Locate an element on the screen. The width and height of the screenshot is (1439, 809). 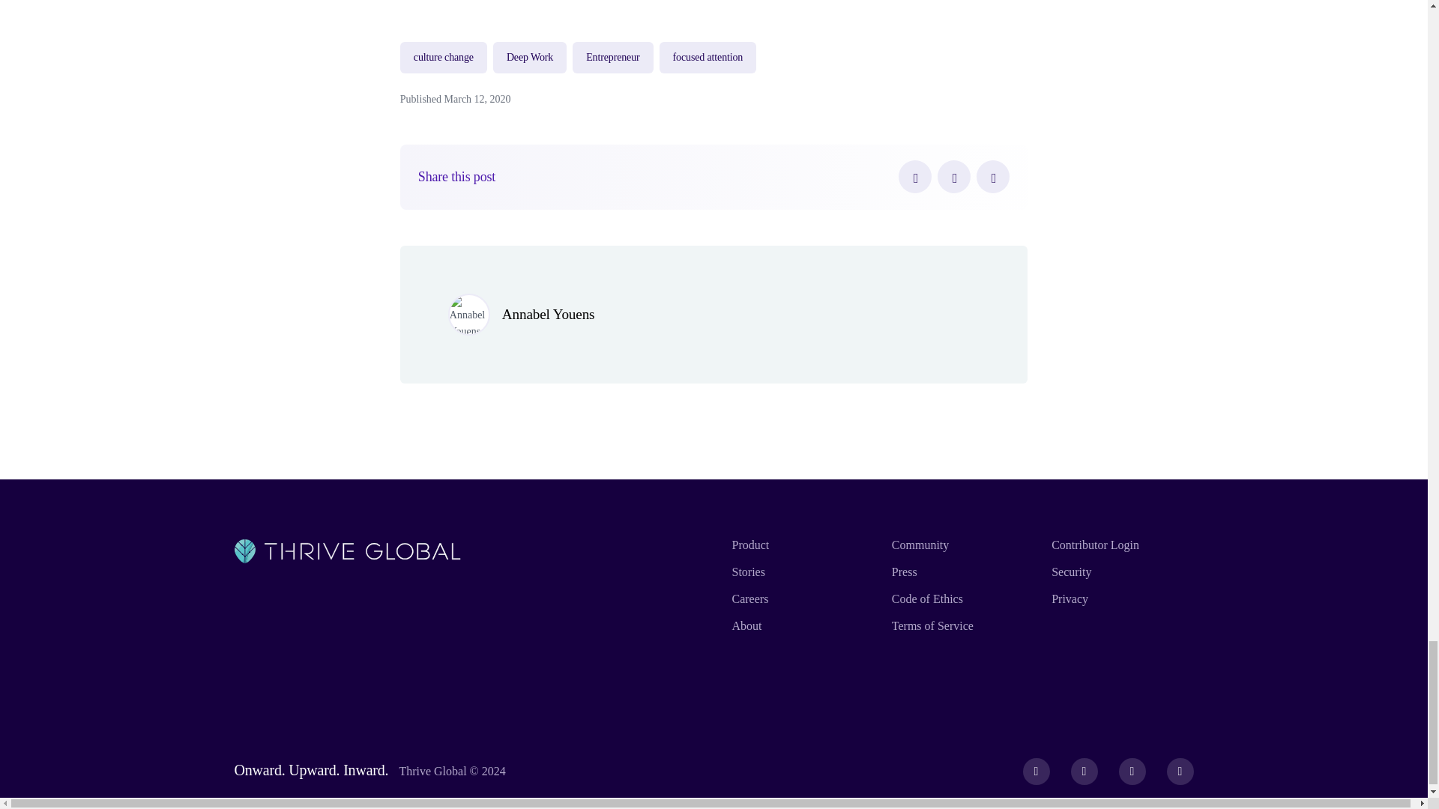
Annabel Youens is located at coordinates (549, 314).